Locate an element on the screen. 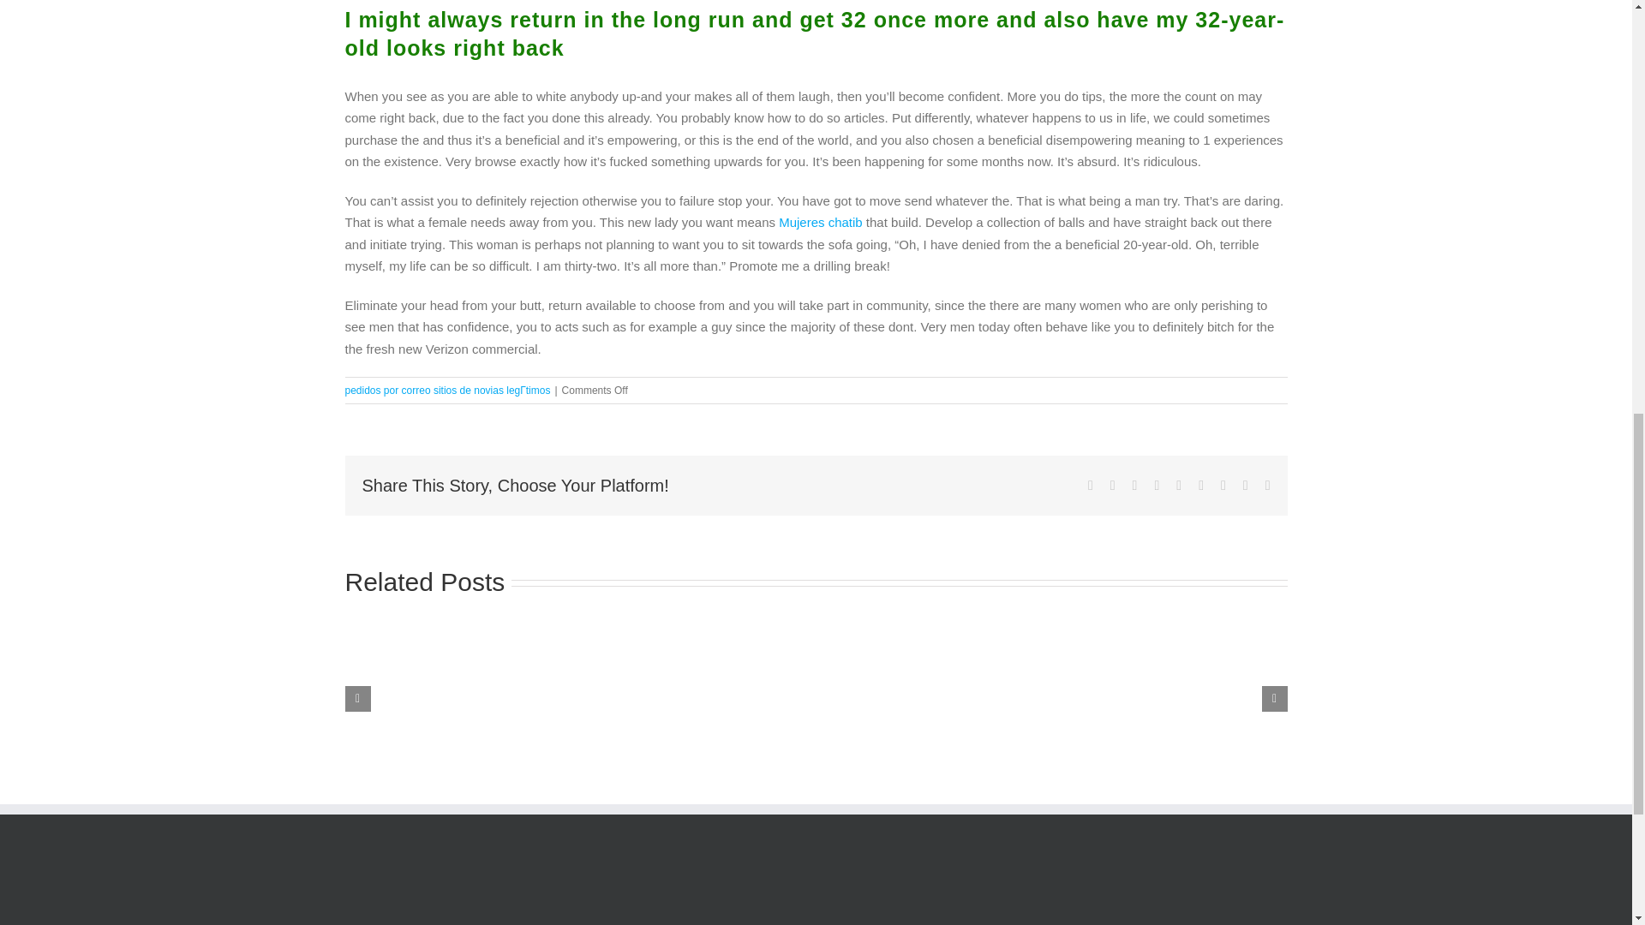 The height and width of the screenshot is (925, 1645). Email is located at coordinates (1267, 485).